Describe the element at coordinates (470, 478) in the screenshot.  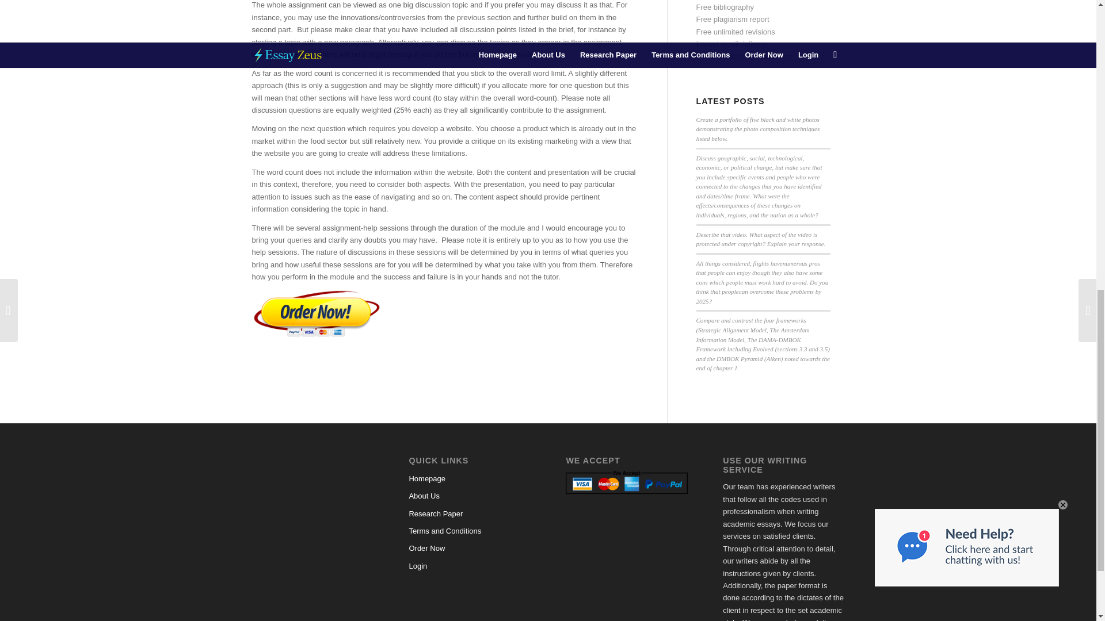
I see `Homepage` at that location.